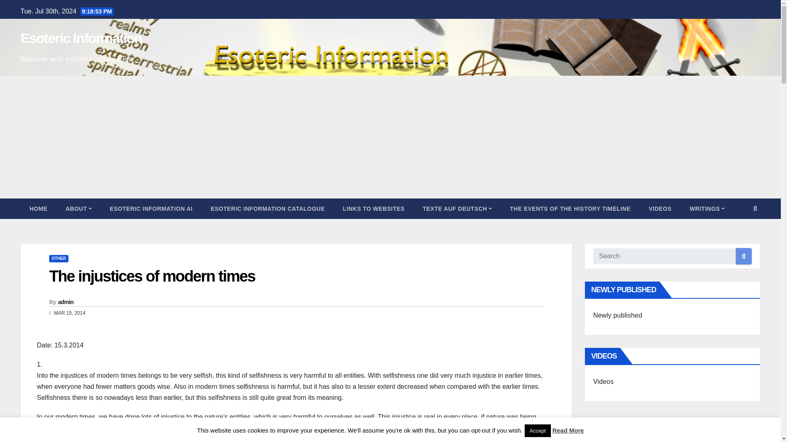 The height and width of the screenshot is (442, 787). I want to click on ESOTERIC INFORMATION AI, so click(151, 208).